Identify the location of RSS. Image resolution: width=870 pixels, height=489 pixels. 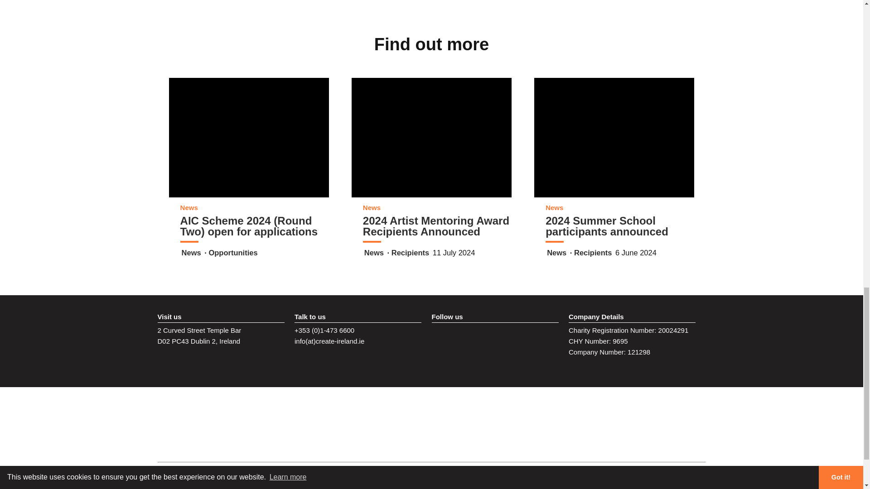
(549, 337).